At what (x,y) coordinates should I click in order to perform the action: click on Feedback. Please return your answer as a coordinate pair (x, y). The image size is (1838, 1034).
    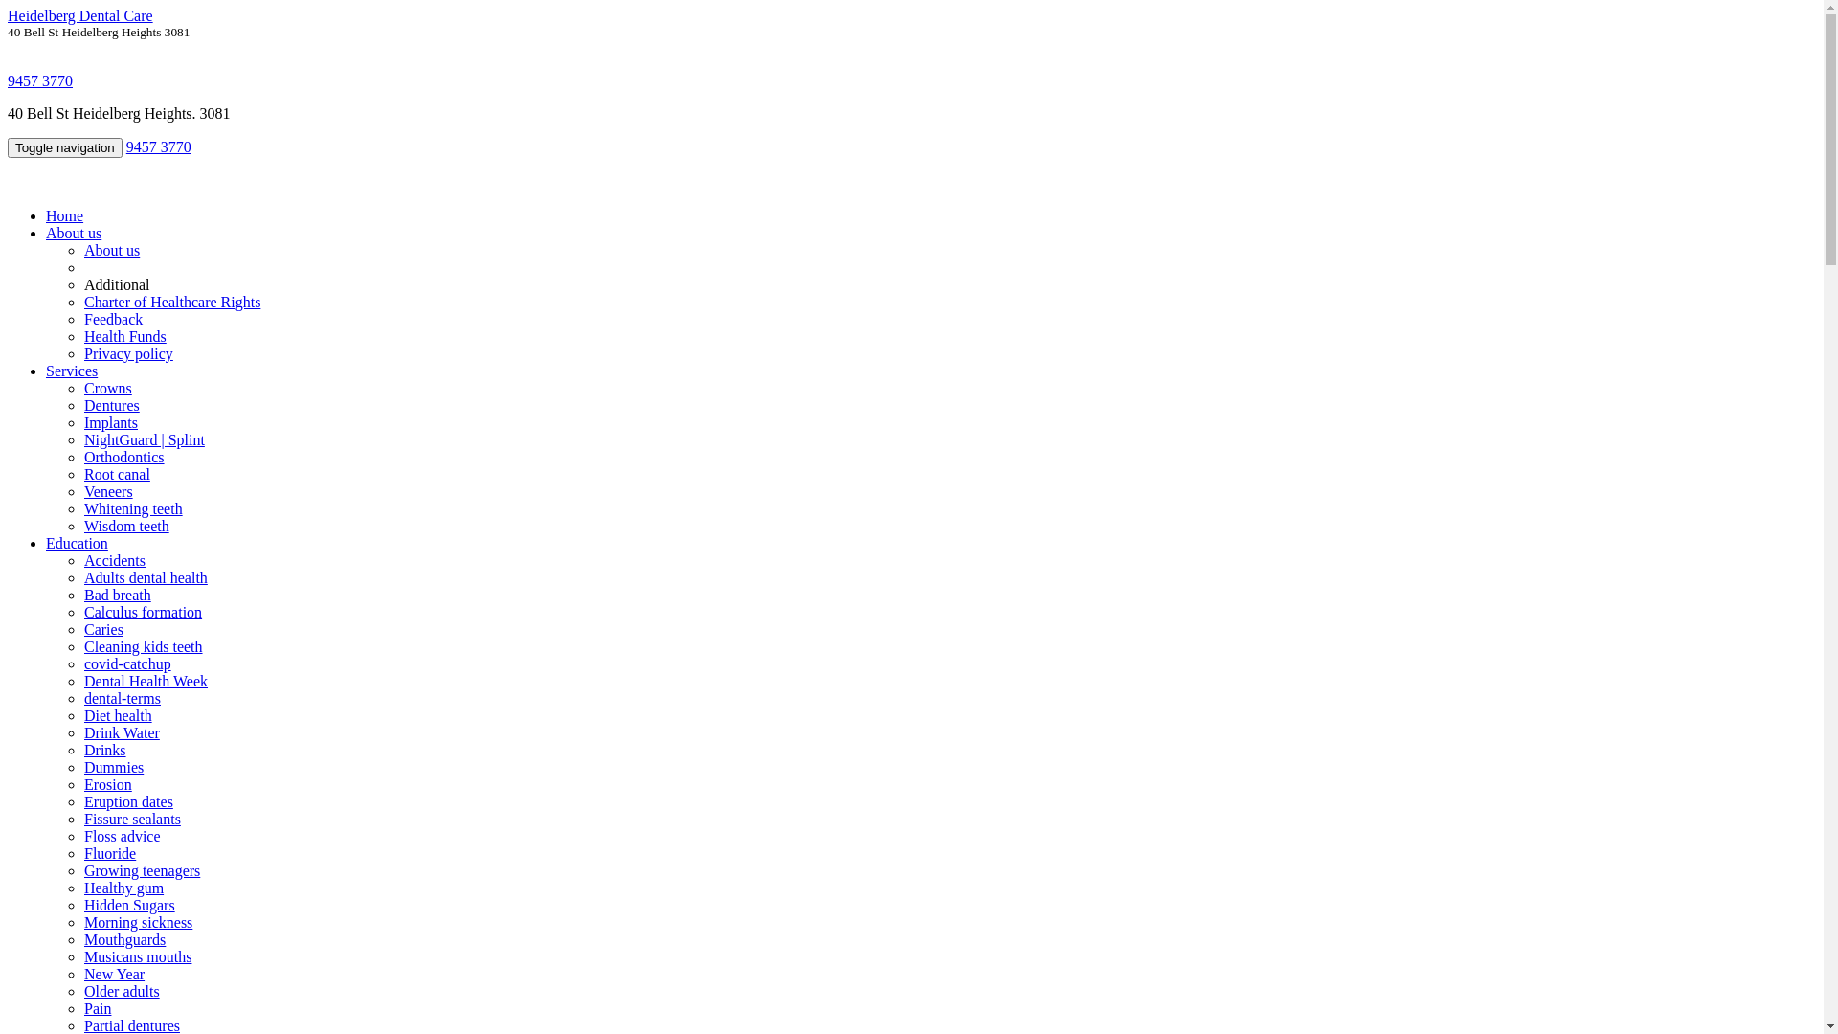
    Looking at the image, I should click on (113, 320).